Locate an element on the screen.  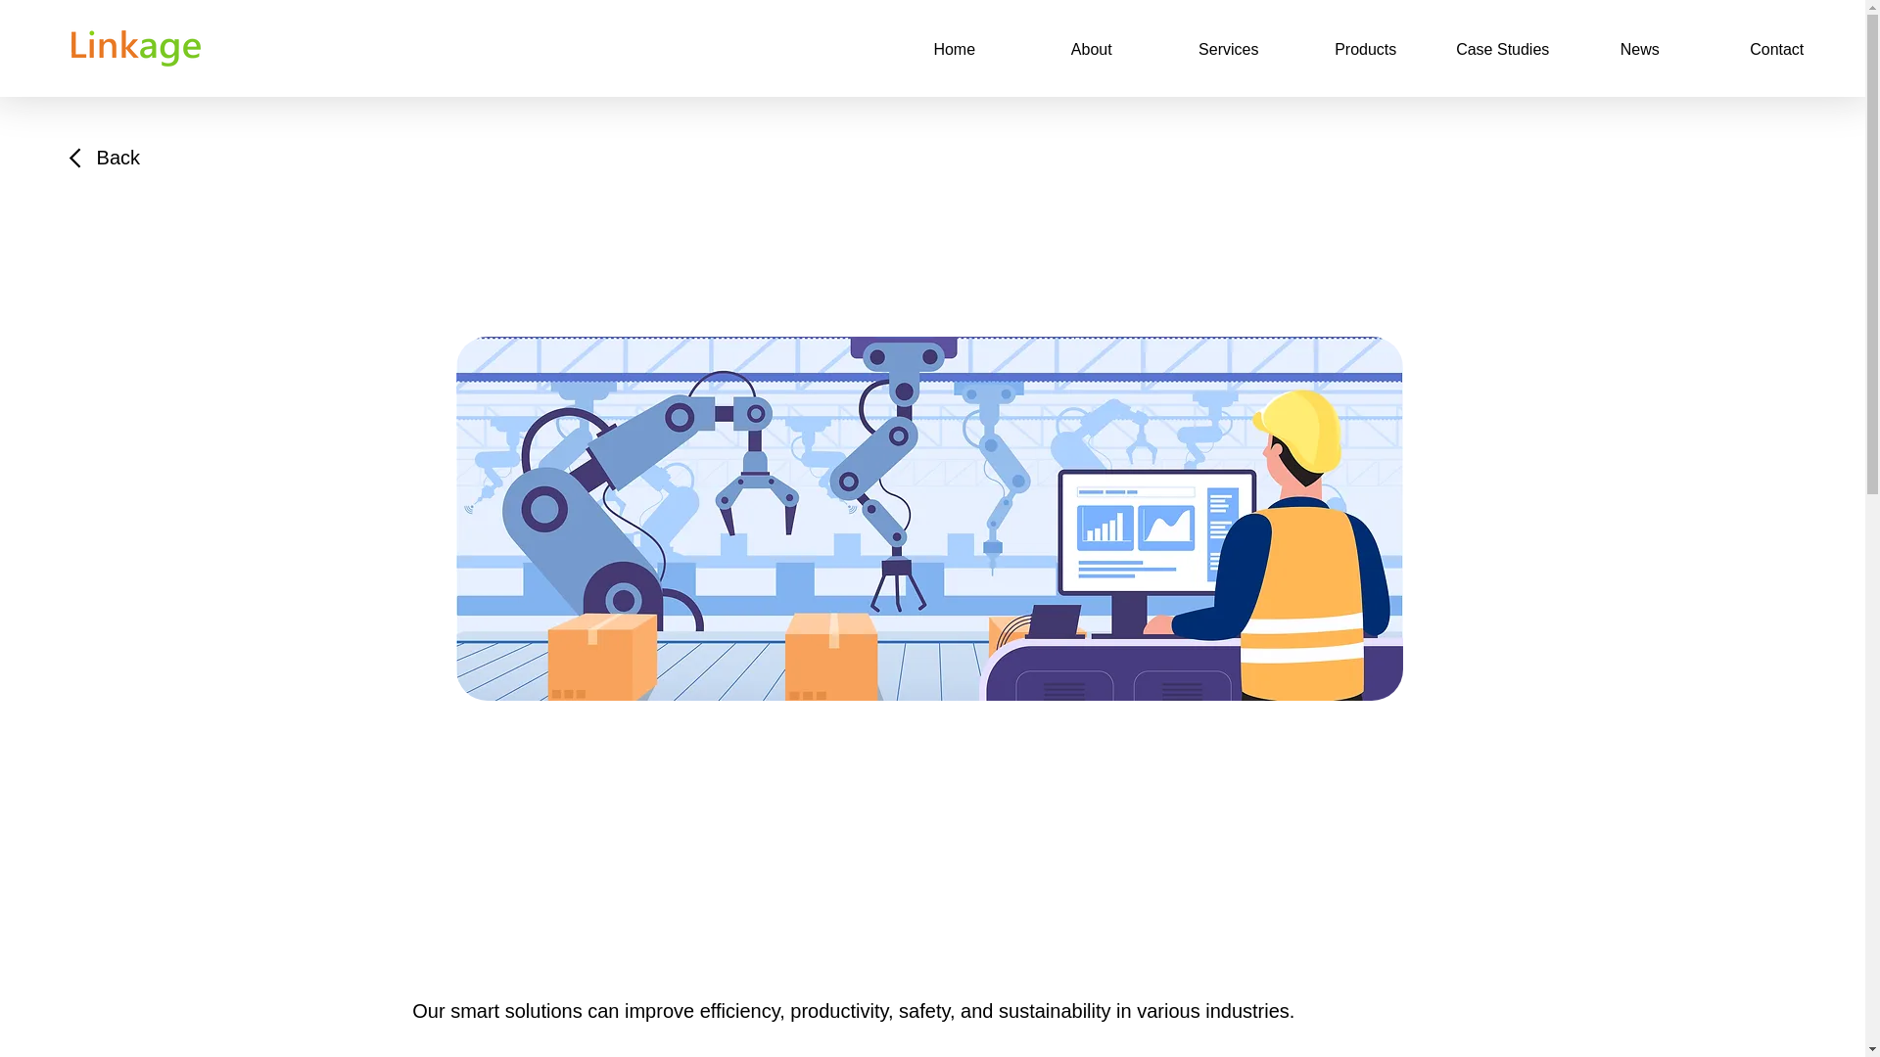
Services is located at coordinates (1228, 49).